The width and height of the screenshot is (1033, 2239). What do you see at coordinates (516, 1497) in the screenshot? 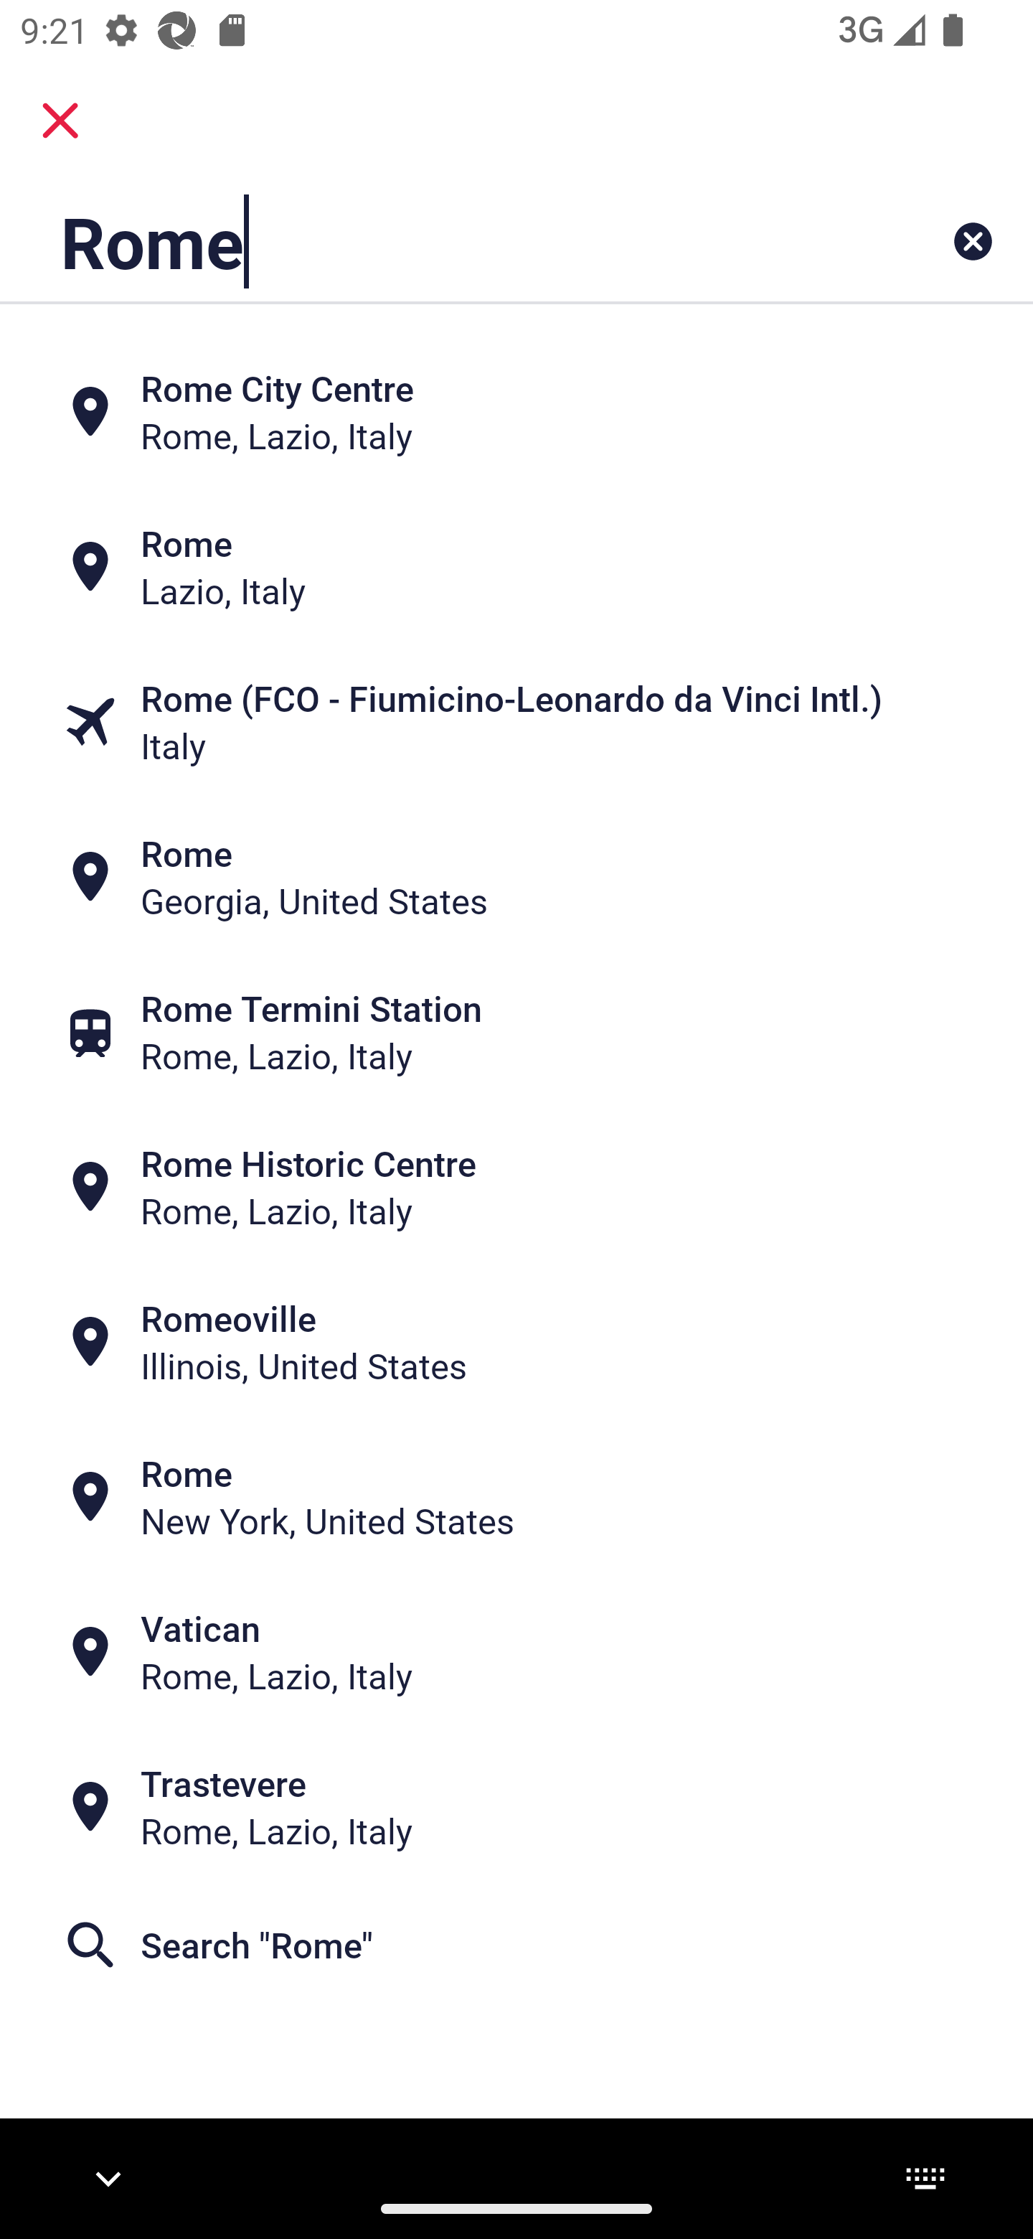
I see `Rome New York, United States` at bounding box center [516, 1497].